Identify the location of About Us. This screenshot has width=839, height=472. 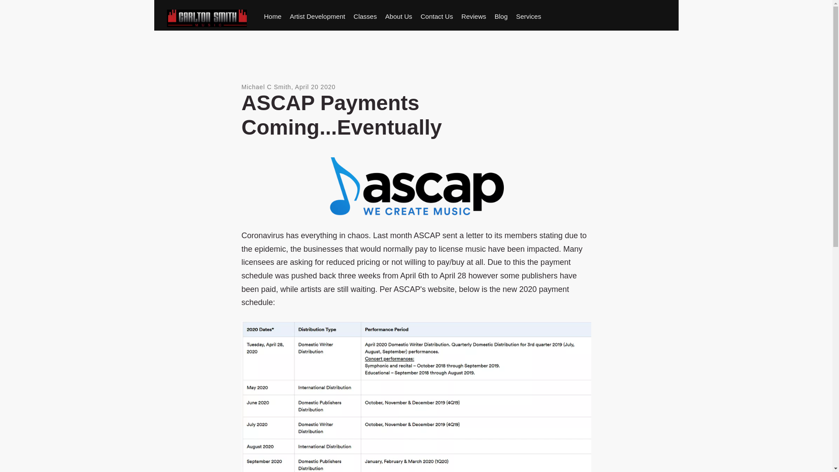
(399, 17).